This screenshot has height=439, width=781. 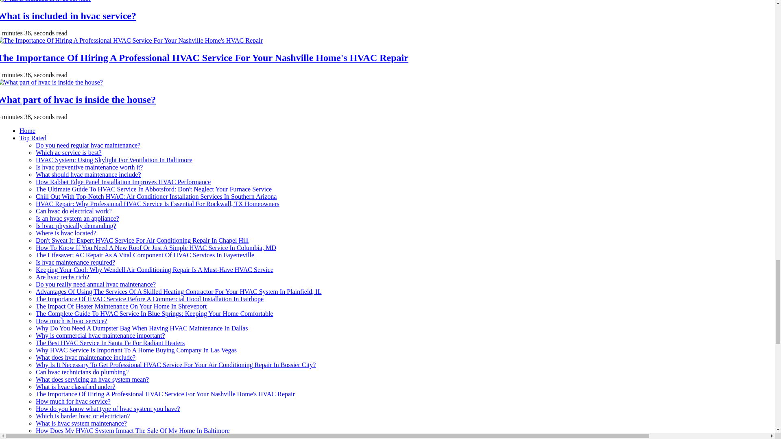 What do you see at coordinates (66, 233) in the screenshot?
I see `Where is hvac located?` at bounding box center [66, 233].